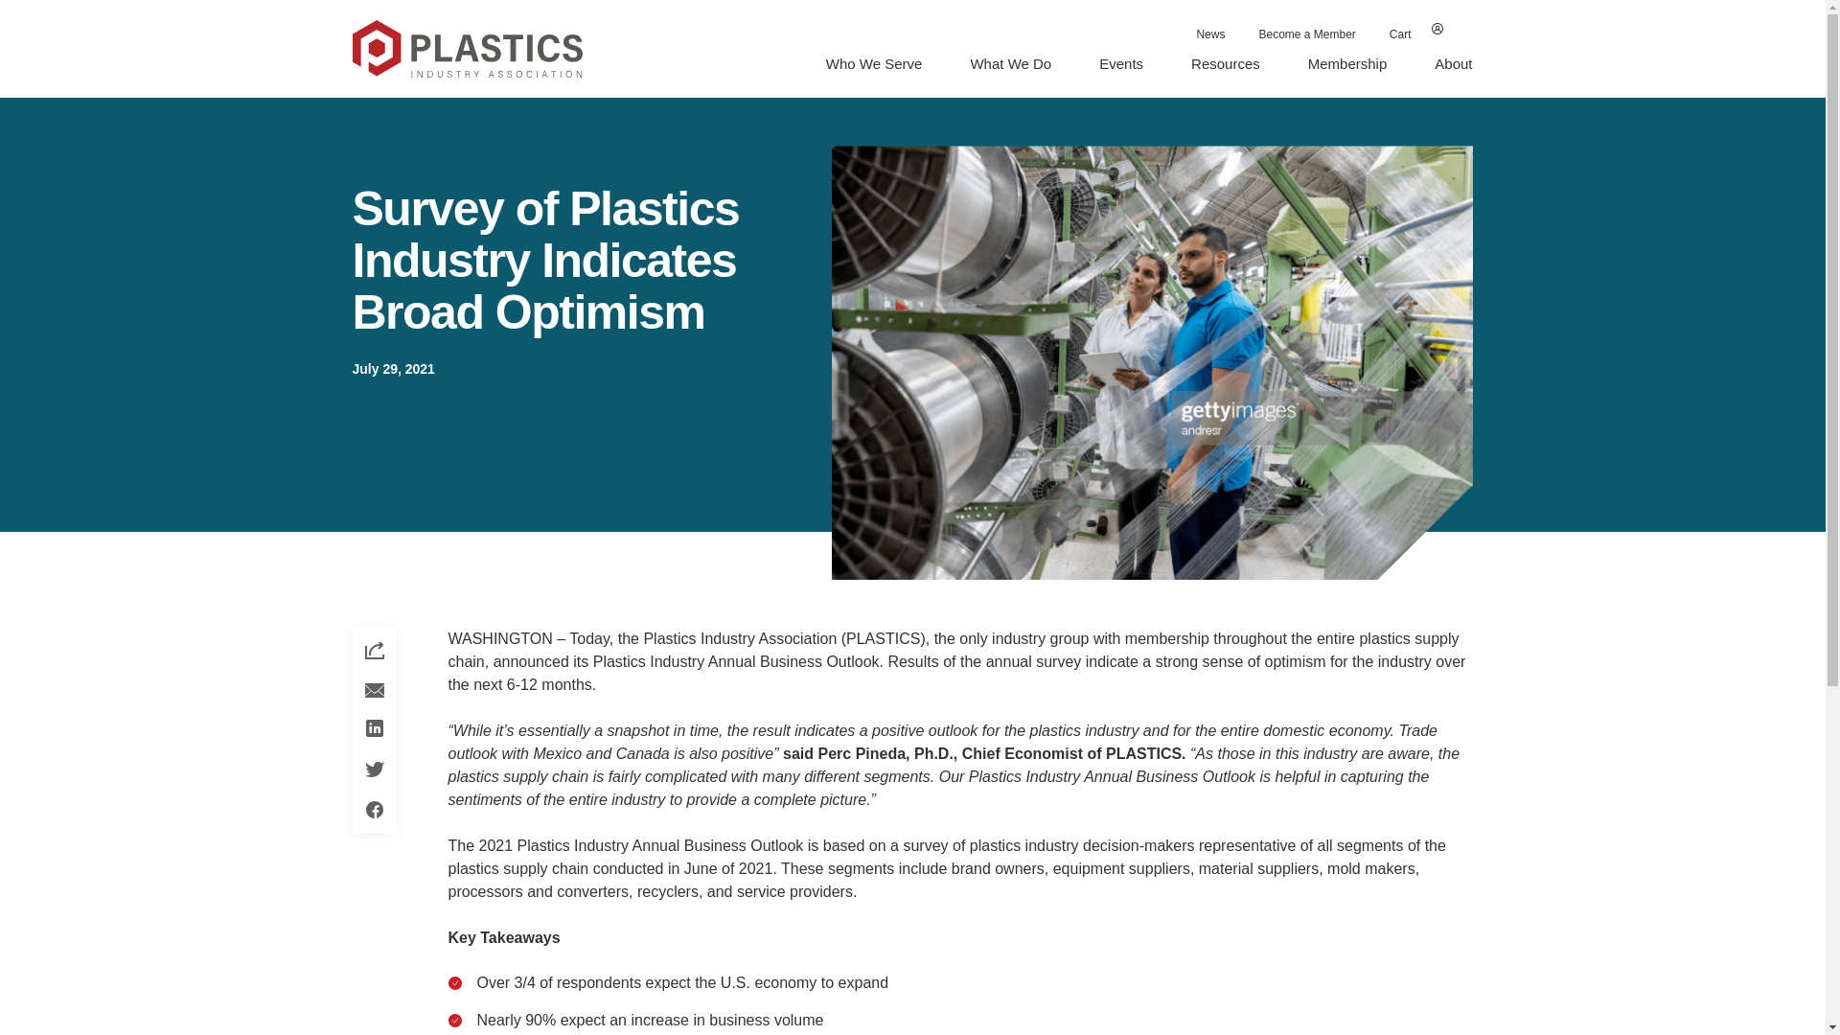 The height and width of the screenshot is (1035, 1840). Describe the element at coordinates (874, 63) in the screenshot. I see `Who We Serve` at that location.